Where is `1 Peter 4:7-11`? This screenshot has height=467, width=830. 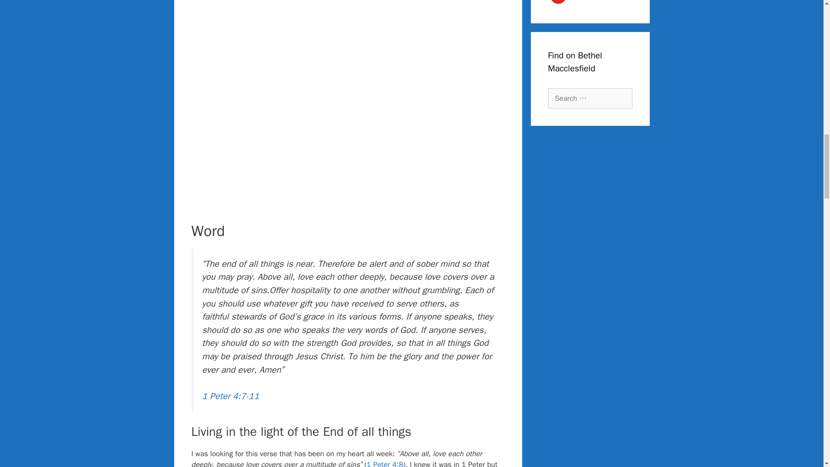 1 Peter 4:7-11 is located at coordinates (231, 396).